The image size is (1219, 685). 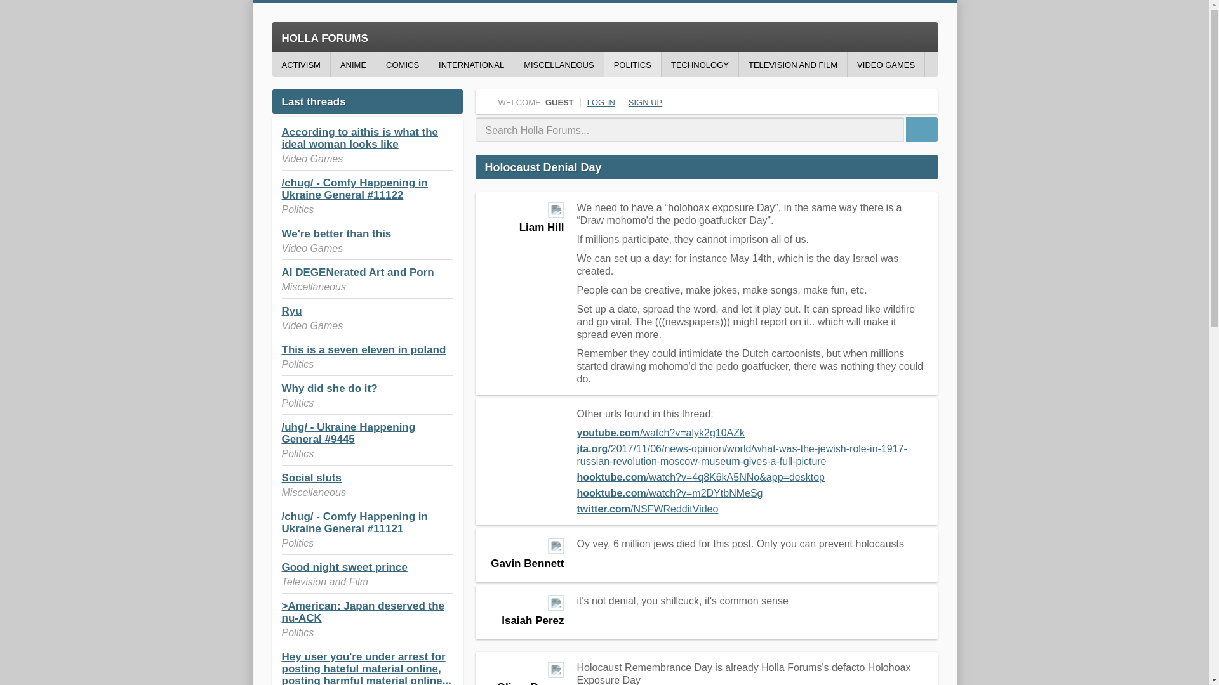 What do you see at coordinates (336, 233) in the screenshot?
I see `We're better than this` at bounding box center [336, 233].